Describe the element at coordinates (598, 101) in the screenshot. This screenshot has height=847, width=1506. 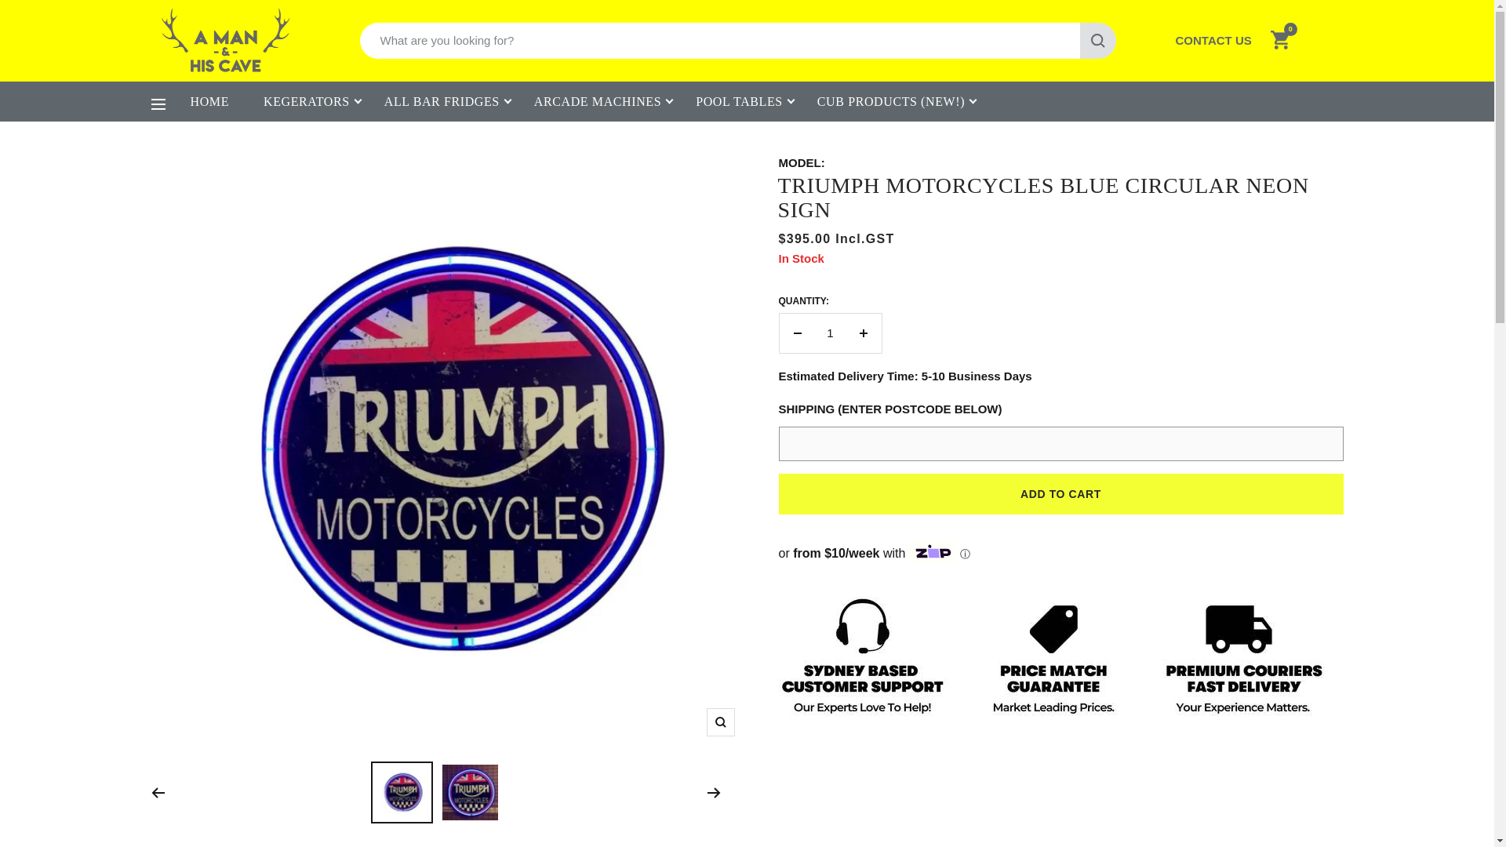
I see `ARCADE MACHINES` at that location.